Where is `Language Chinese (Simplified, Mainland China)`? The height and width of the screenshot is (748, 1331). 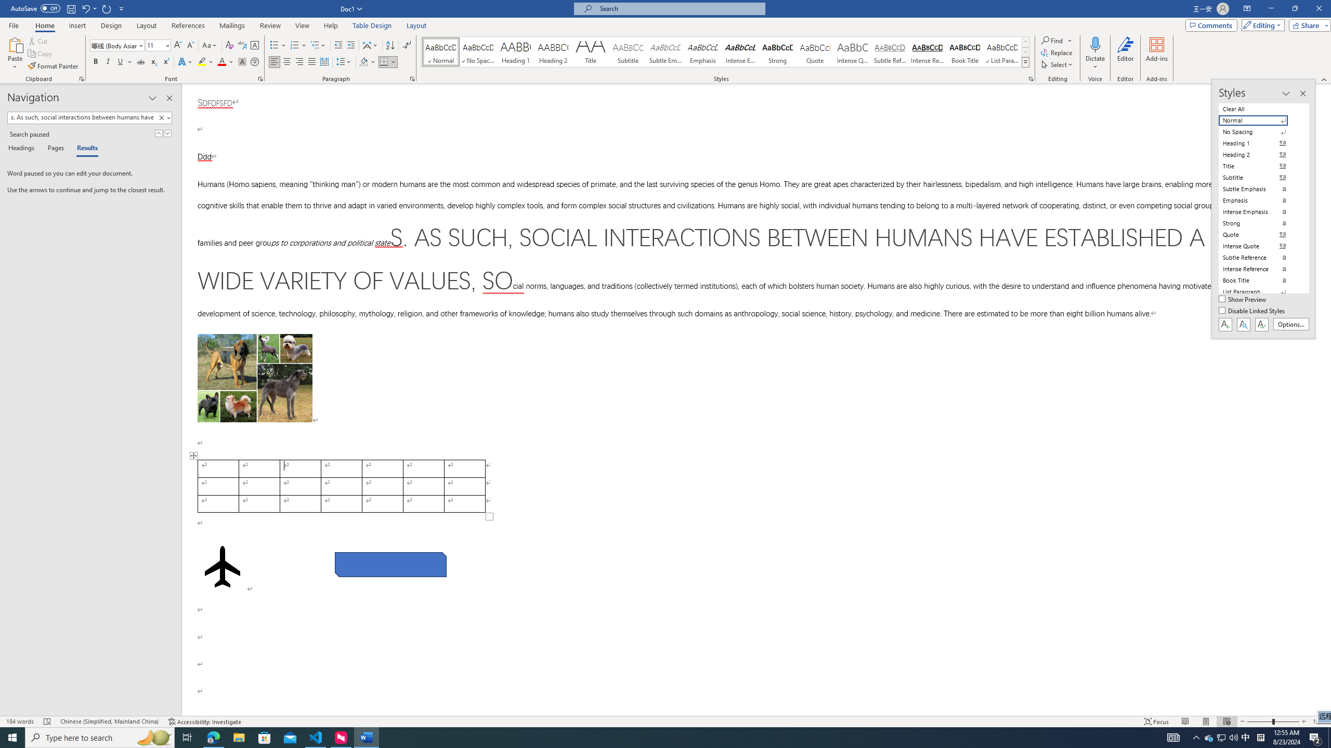 Language Chinese (Simplified, Mainland China) is located at coordinates (109, 722).